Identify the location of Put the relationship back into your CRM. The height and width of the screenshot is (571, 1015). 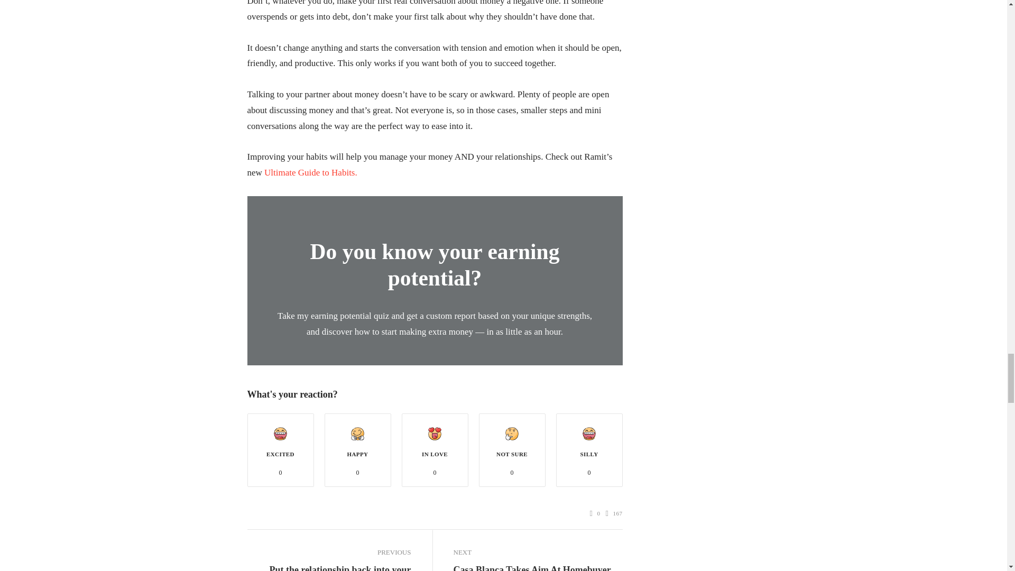
(329, 567).